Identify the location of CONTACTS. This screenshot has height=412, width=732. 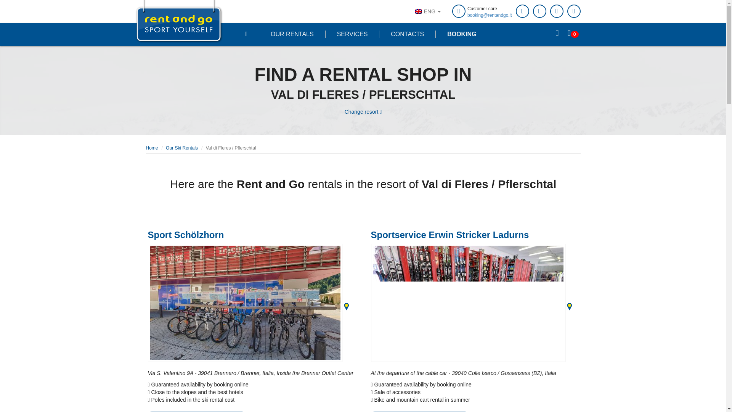
(407, 34).